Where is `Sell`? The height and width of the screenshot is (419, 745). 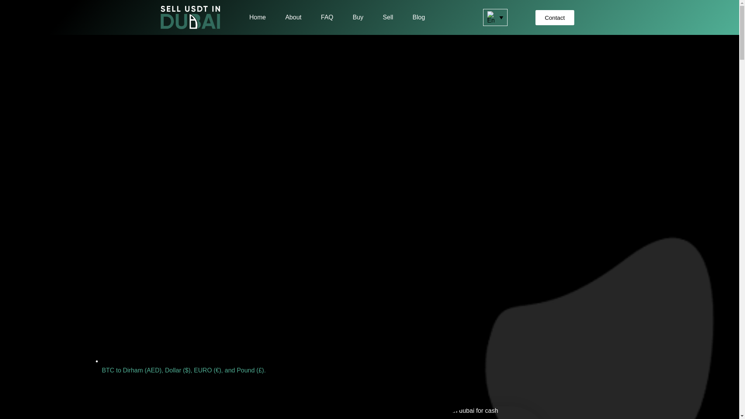
Sell is located at coordinates (388, 17).